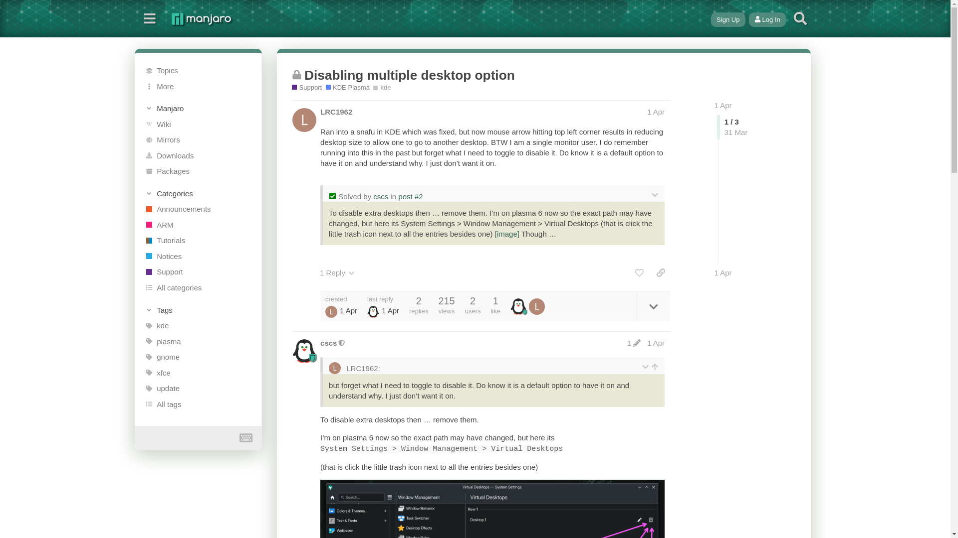 The width and height of the screenshot is (958, 538). Describe the element at coordinates (199, 109) in the screenshot. I see `Manjaro` at that location.